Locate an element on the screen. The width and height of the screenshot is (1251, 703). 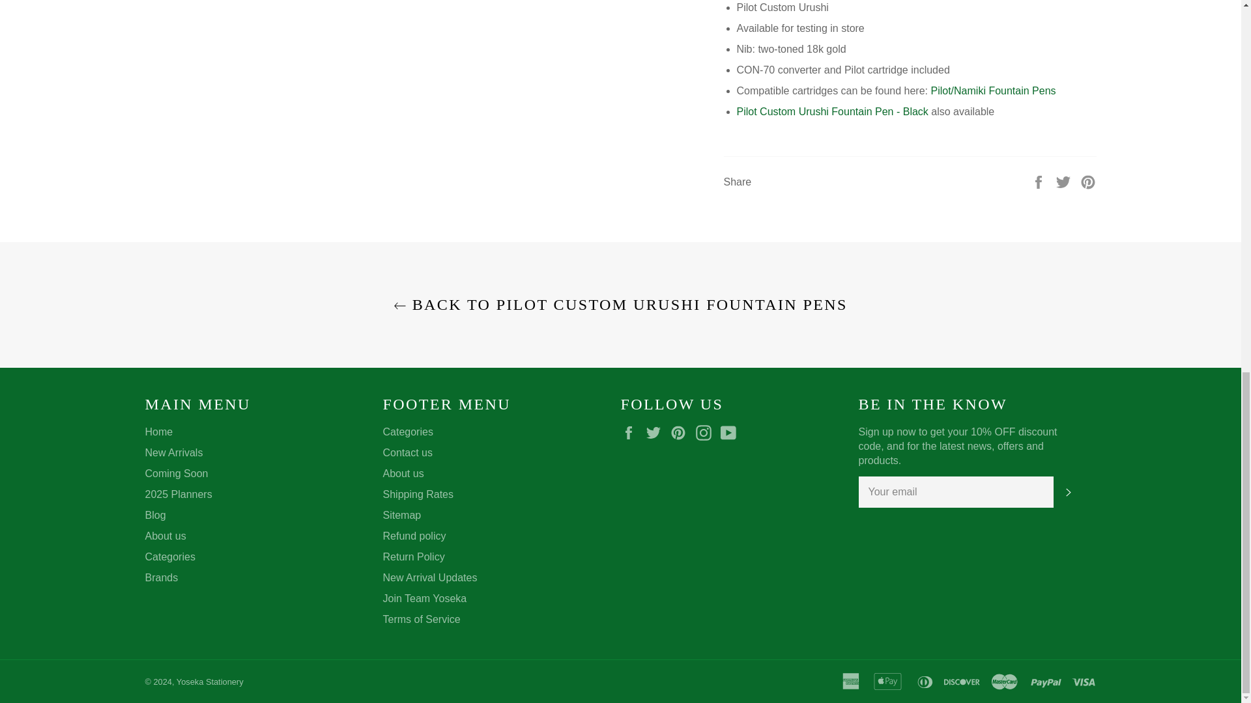
Pin on Pinterest is located at coordinates (1088, 181).